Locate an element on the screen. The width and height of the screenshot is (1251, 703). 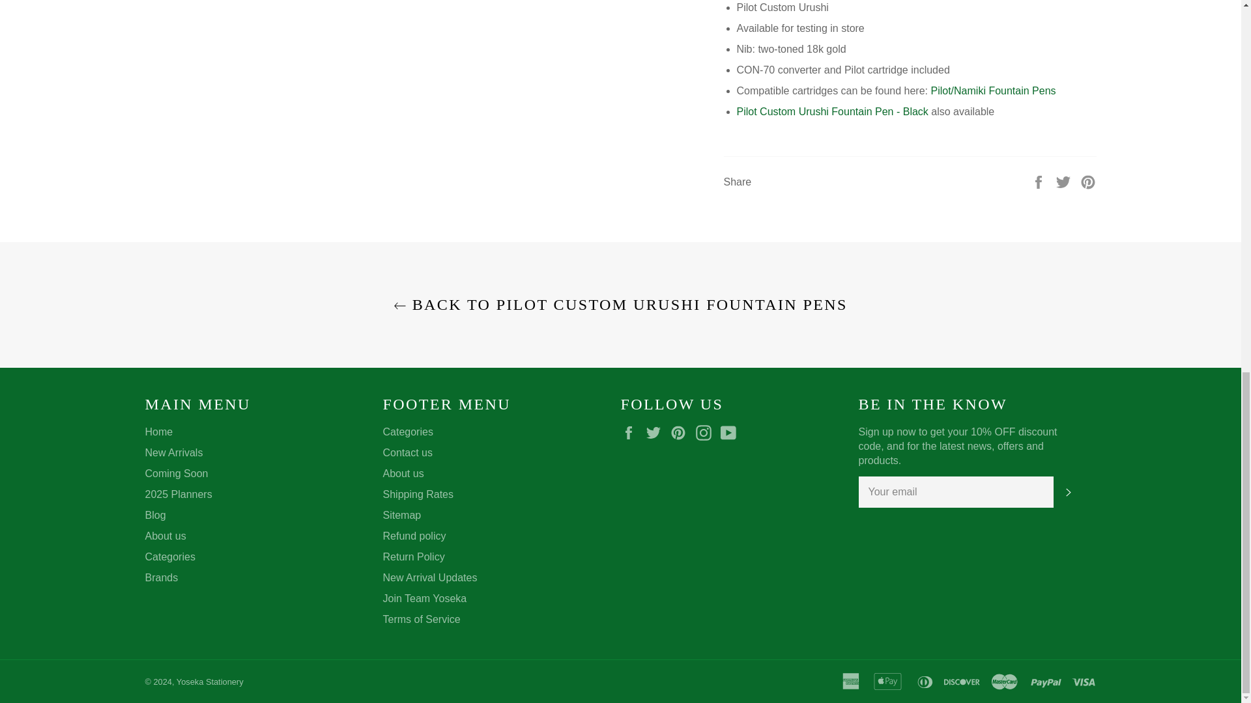
Pin on Pinterest is located at coordinates (1088, 181).